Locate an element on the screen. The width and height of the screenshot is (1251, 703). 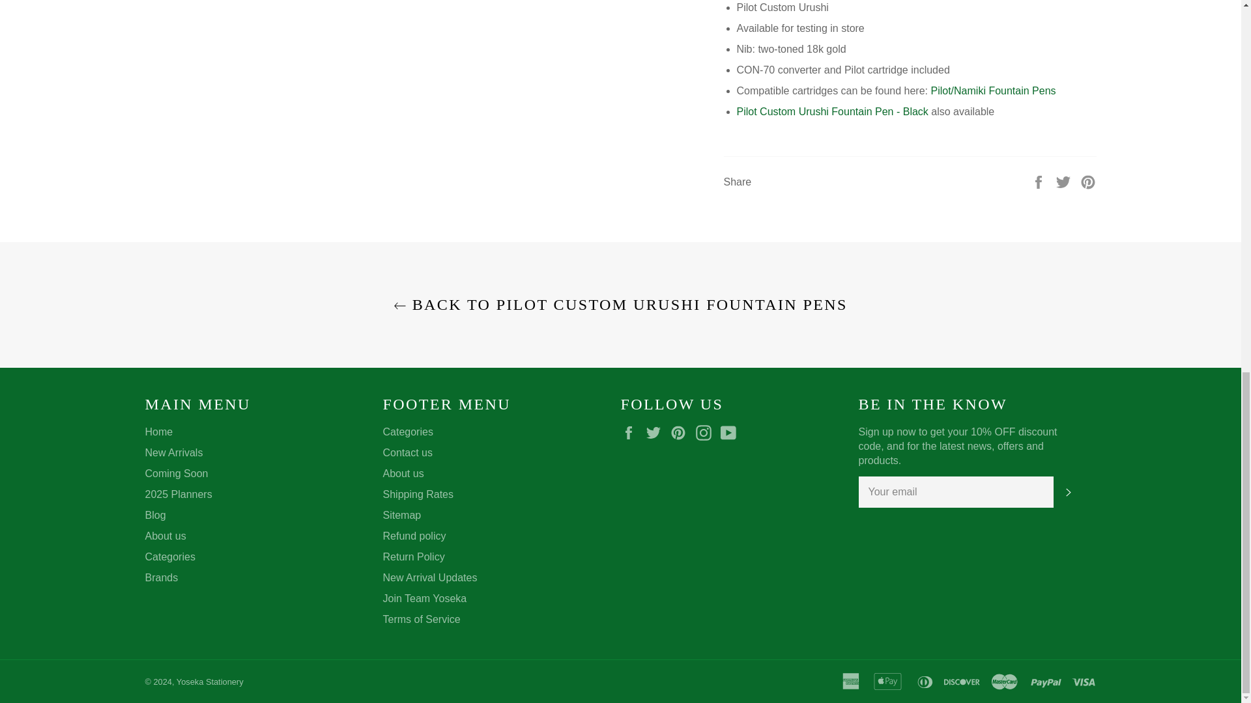
Pin on Pinterest is located at coordinates (1088, 181).